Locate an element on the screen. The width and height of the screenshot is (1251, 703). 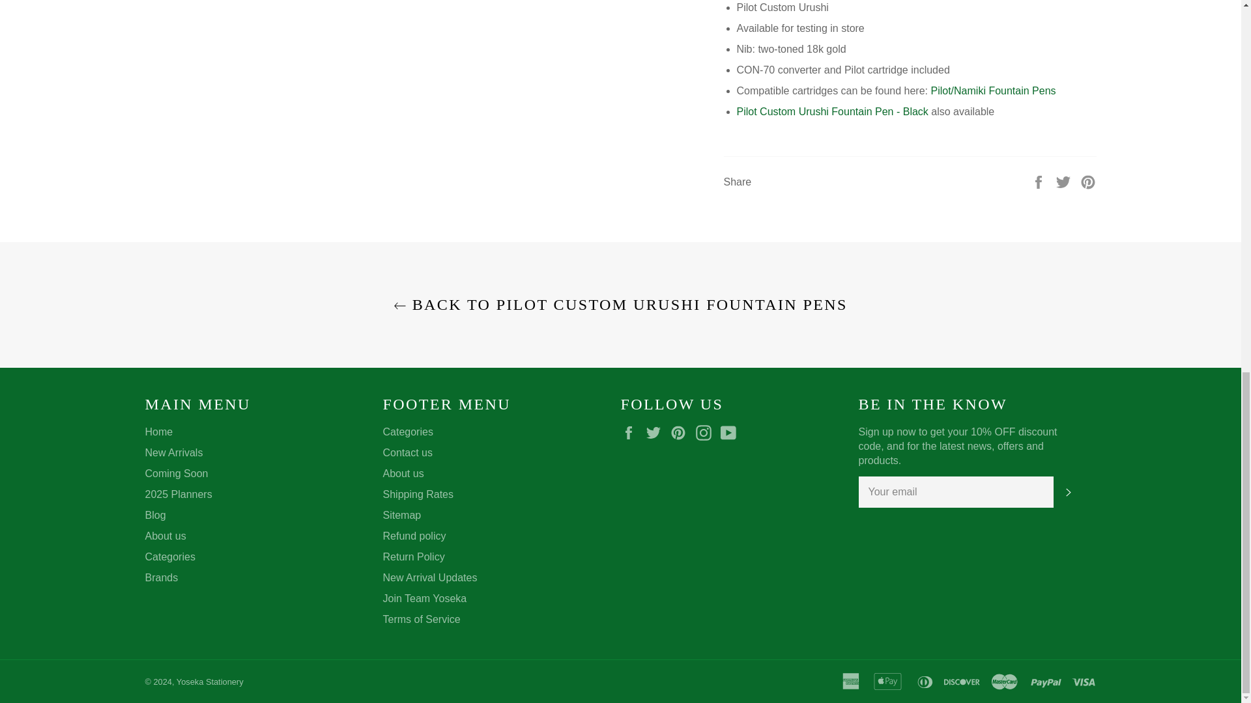
Pin on Pinterest is located at coordinates (1088, 181).